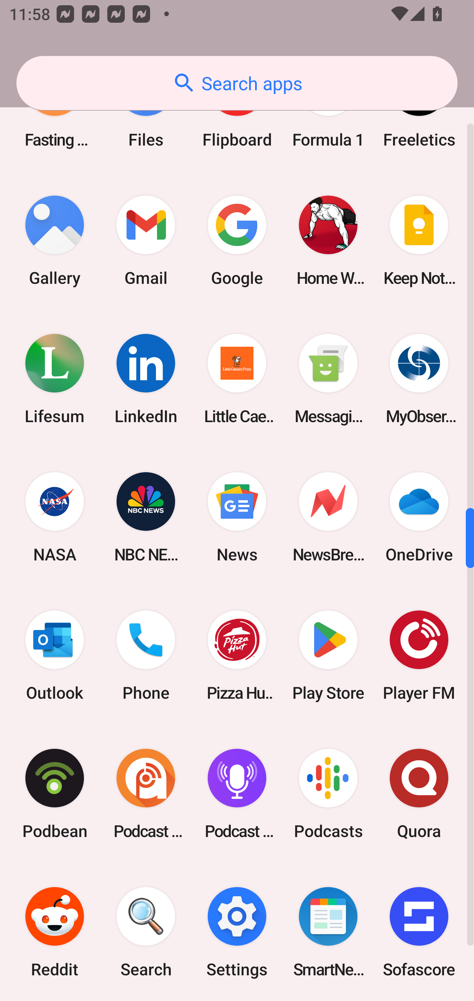  I want to click on Podcast Addict, so click(146, 794).